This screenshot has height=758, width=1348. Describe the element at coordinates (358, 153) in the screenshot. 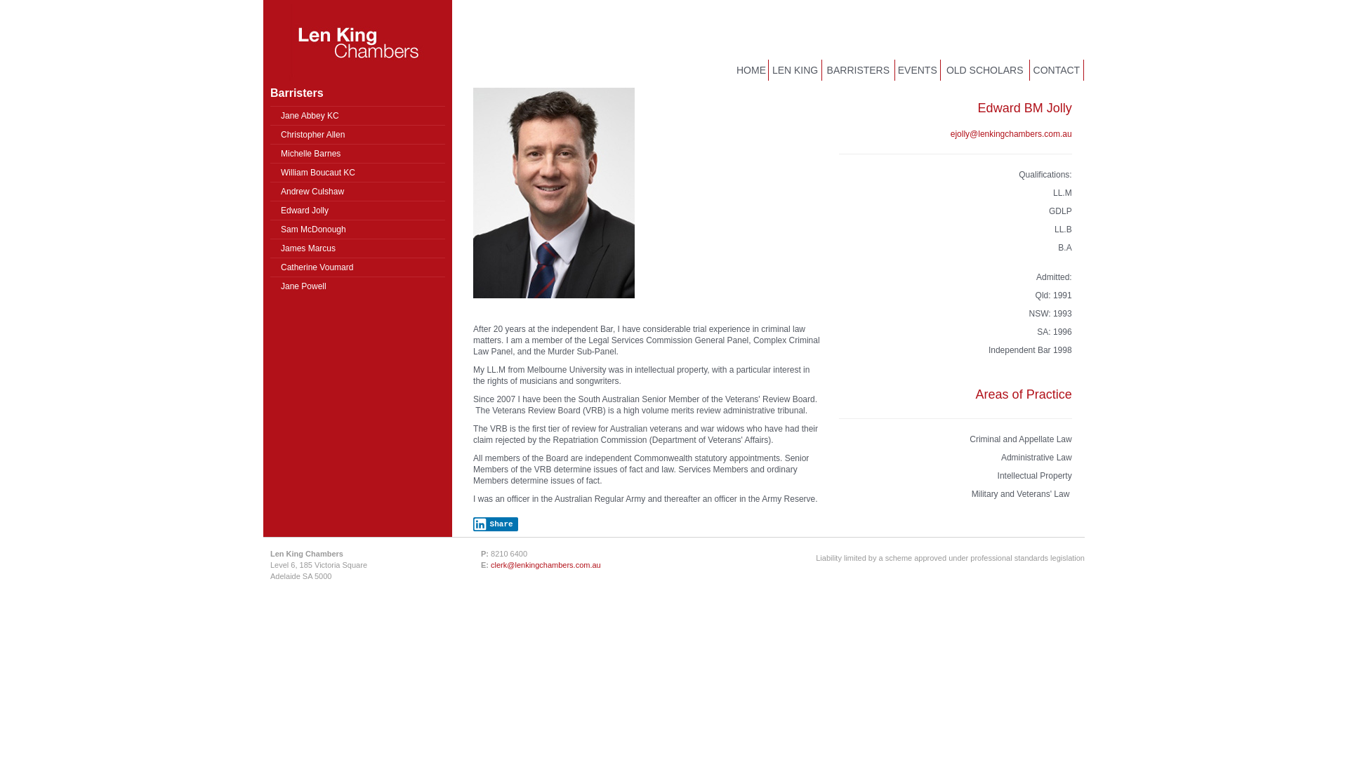

I see `Michelle Barnes` at that location.